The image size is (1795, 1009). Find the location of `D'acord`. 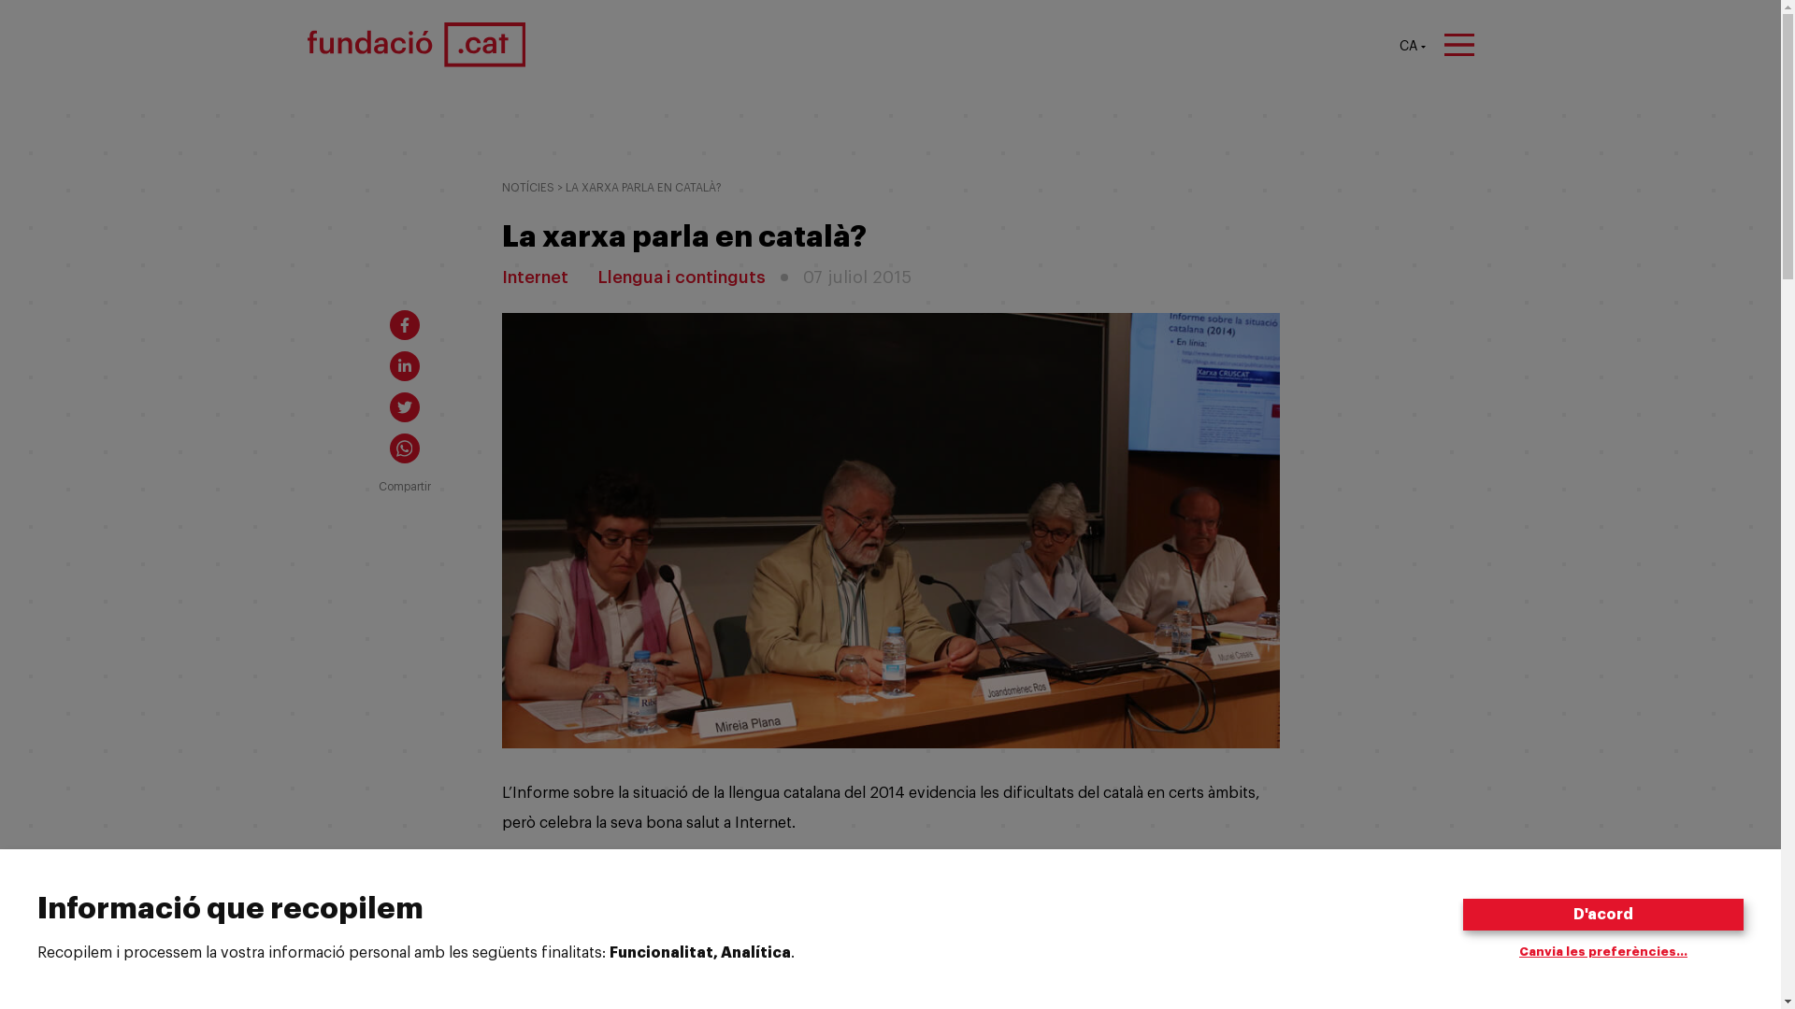

D'acord is located at coordinates (1603, 915).